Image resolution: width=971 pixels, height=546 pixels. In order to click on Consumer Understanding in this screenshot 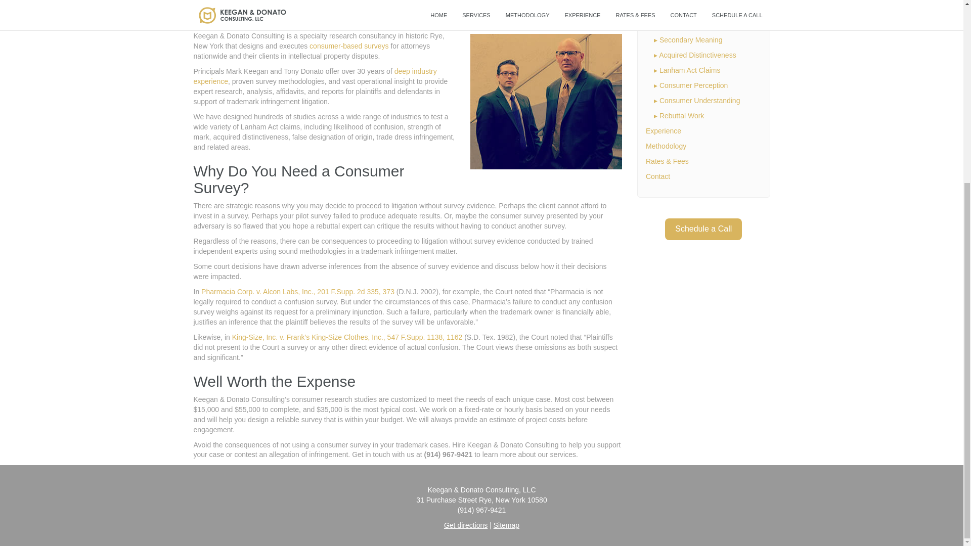, I will do `click(699, 101)`.